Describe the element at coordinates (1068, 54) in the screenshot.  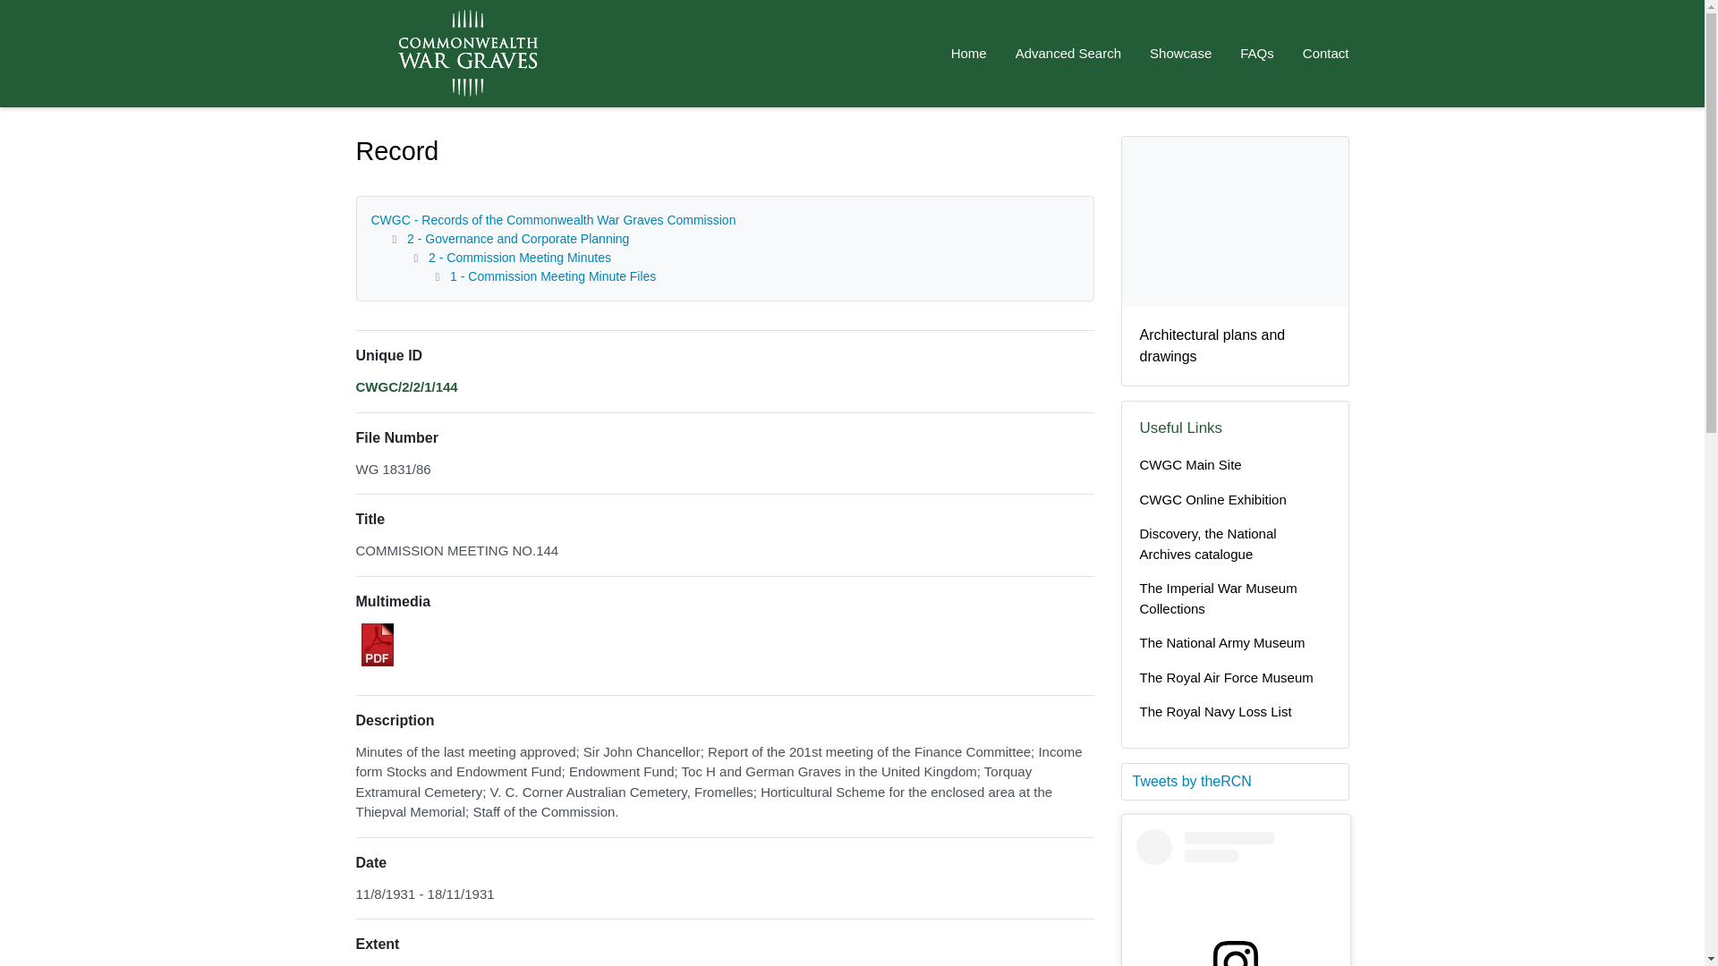
I see `Advanced Search` at that location.